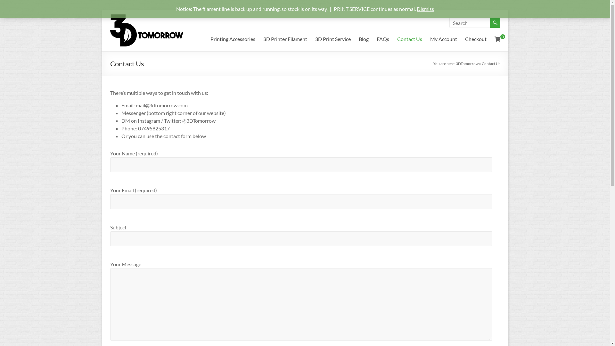 This screenshot has width=615, height=346. What do you see at coordinates (476, 39) in the screenshot?
I see `Checkout` at bounding box center [476, 39].